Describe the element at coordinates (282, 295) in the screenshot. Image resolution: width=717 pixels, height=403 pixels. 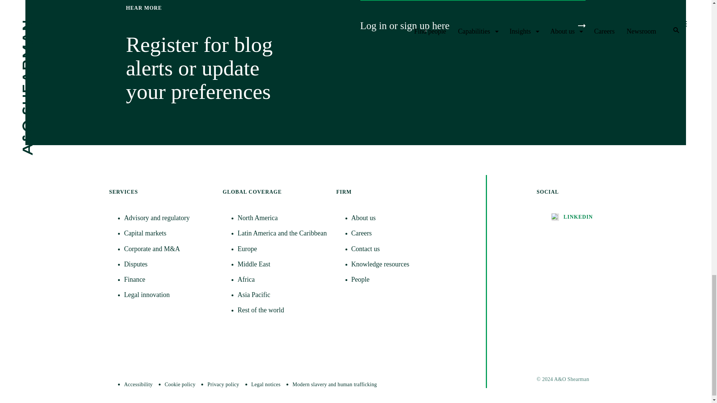
I see `Asia Pacific` at that location.